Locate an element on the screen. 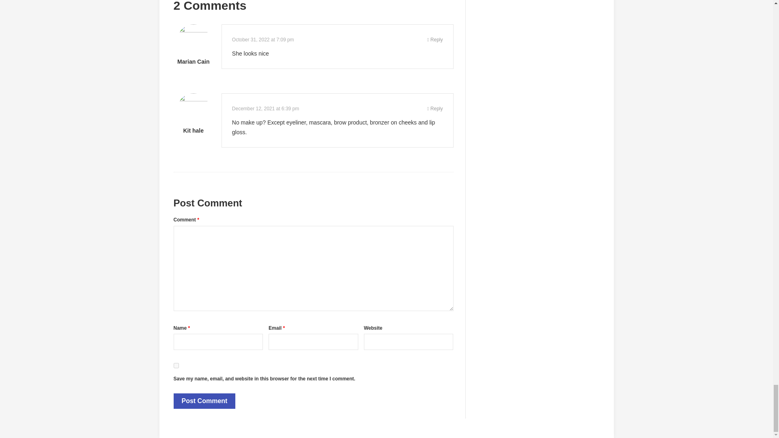 The height and width of the screenshot is (438, 779). yes is located at coordinates (176, 366).